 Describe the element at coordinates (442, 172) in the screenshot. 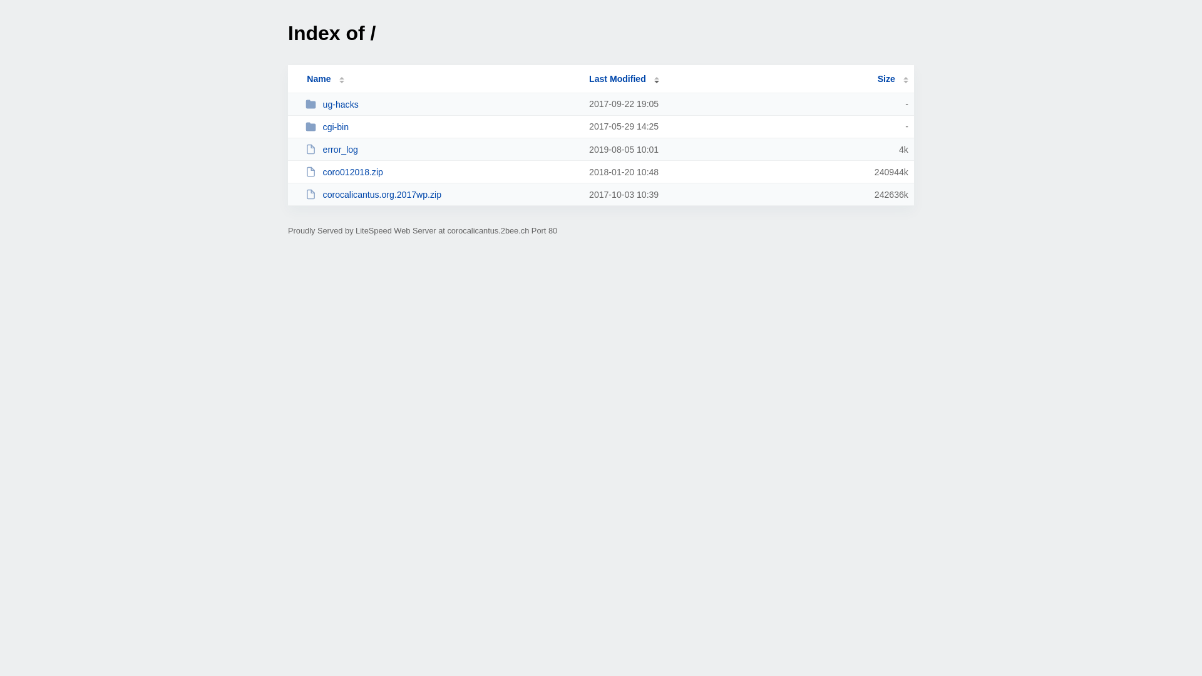

I see `coro012018.zip` at that location.